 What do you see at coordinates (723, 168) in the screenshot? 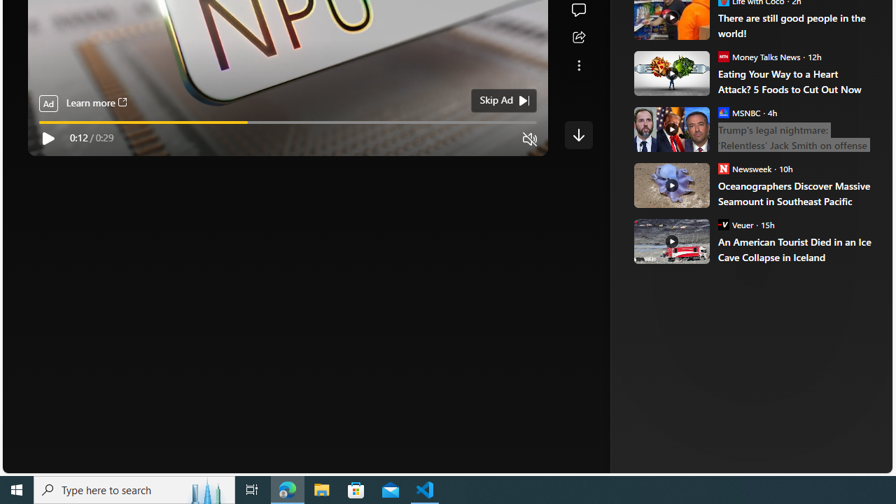
I see `Newsweek` at bounding box center [723, 168].